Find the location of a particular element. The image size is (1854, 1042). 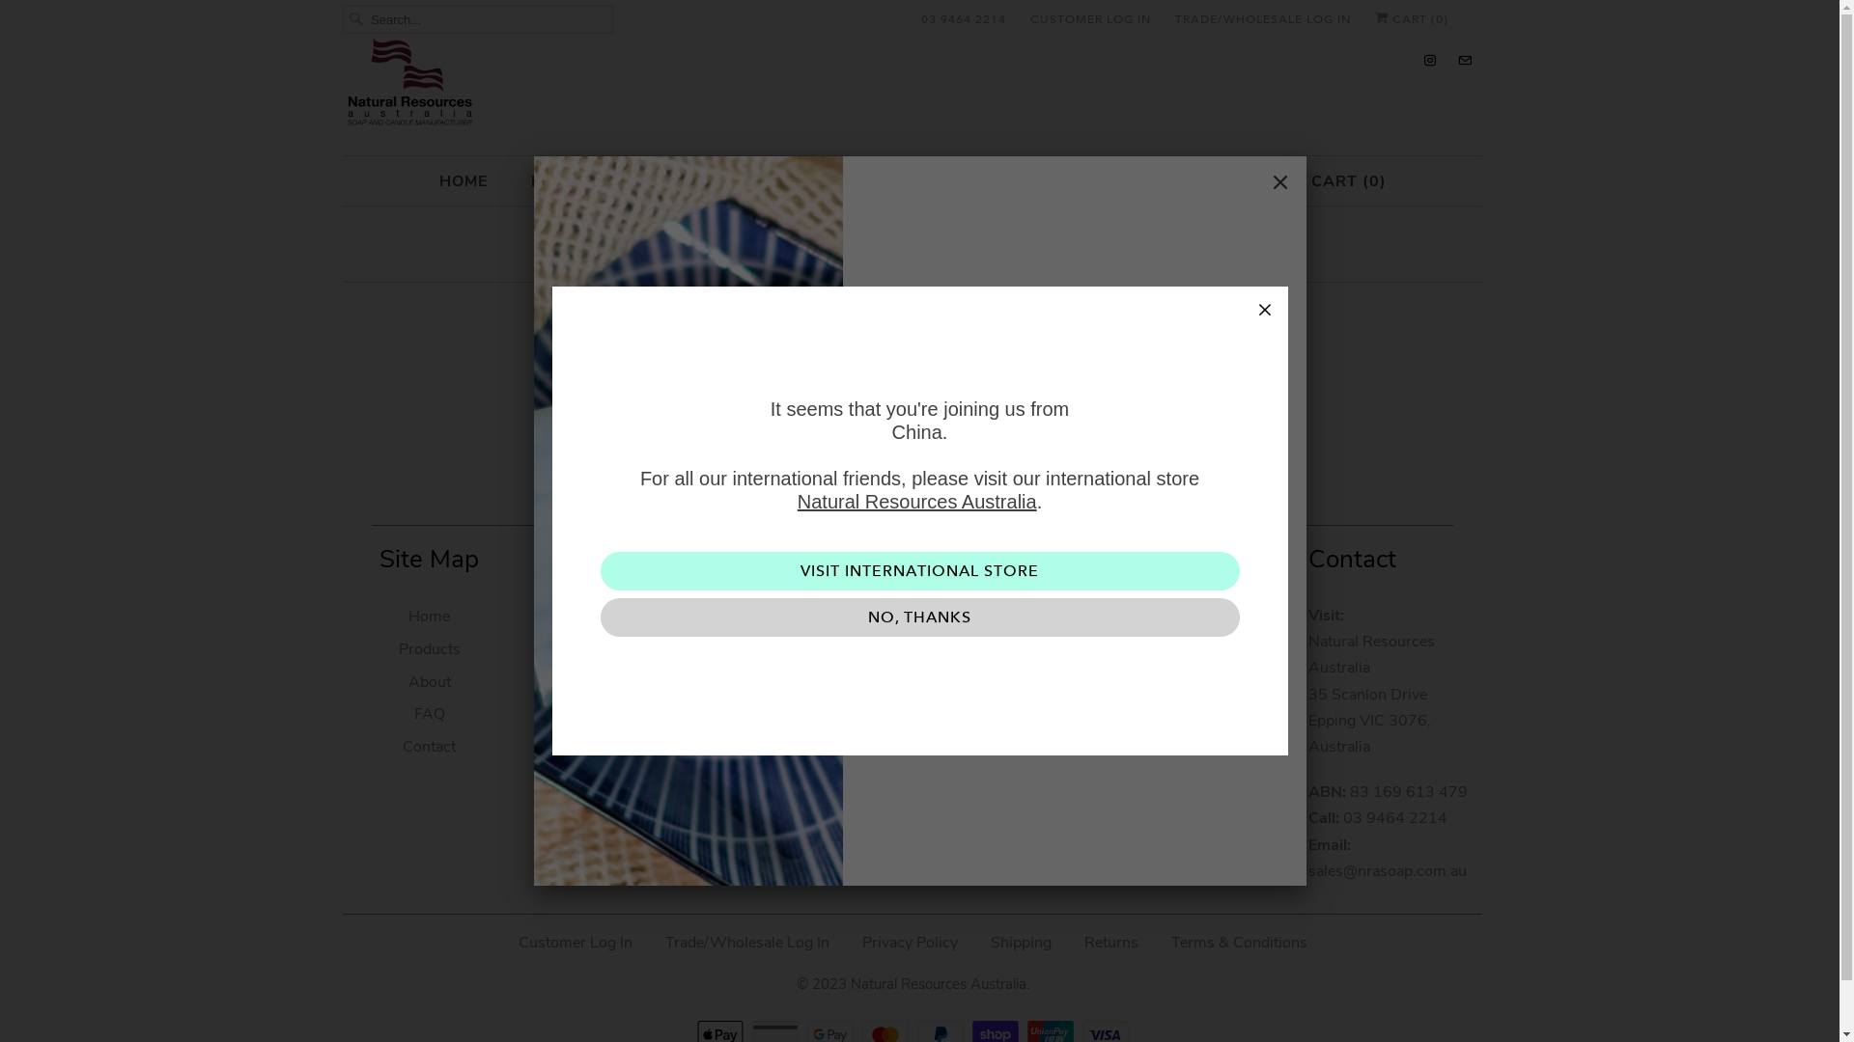

Home is located at coordinates (429, 617).